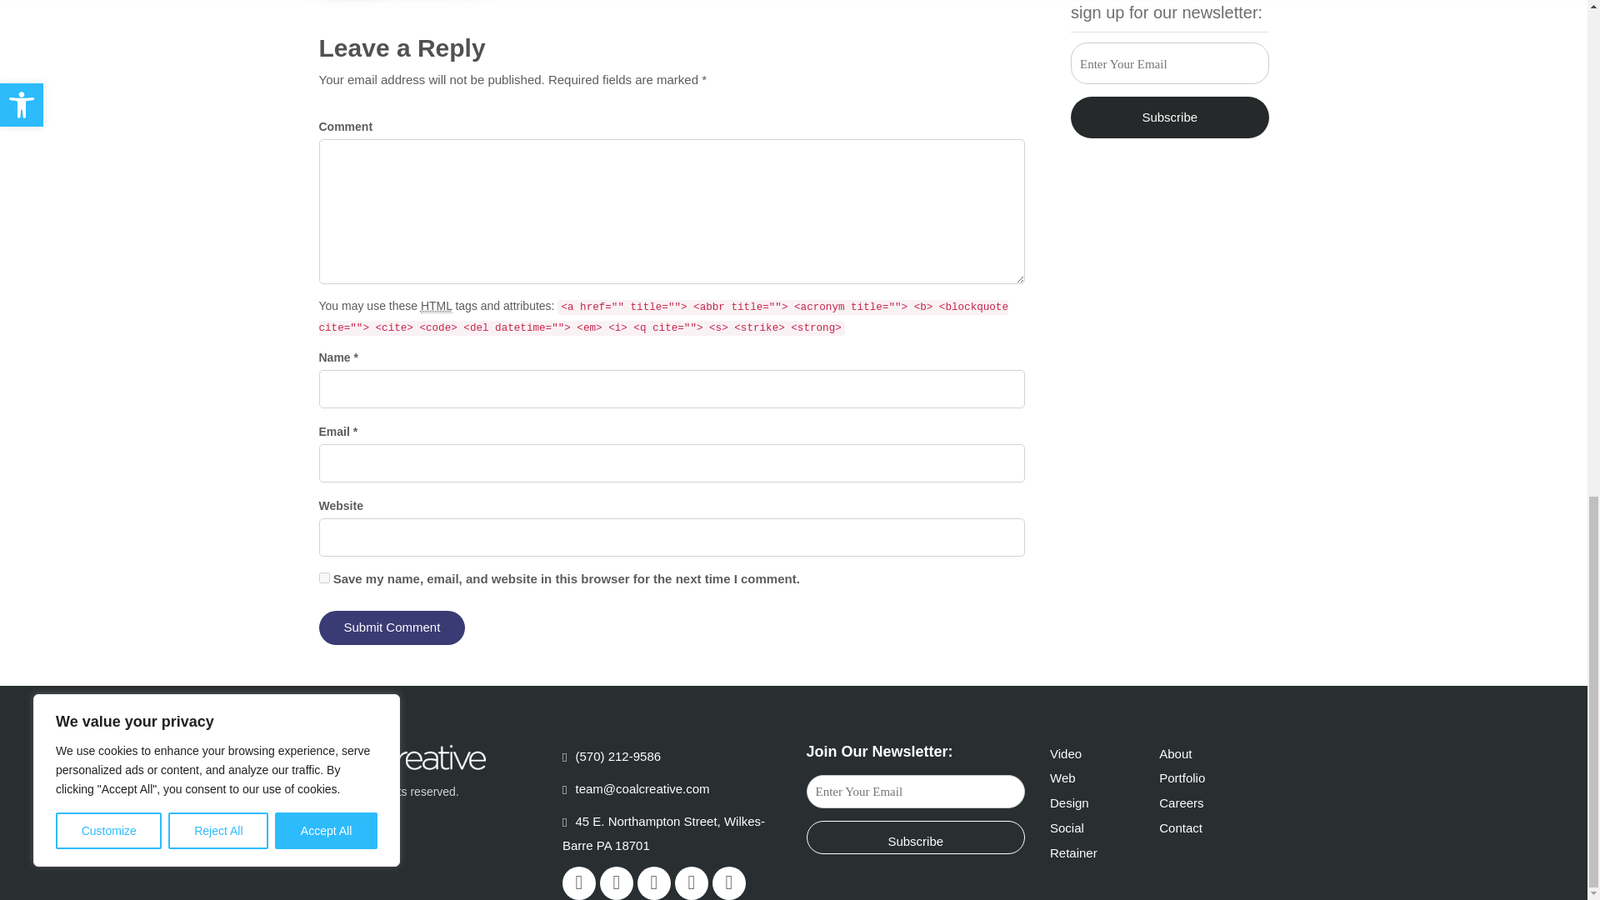  Describe the element at coordinates (437, 305) in the screenshot. I see `HyperText Markup Language` at that location.